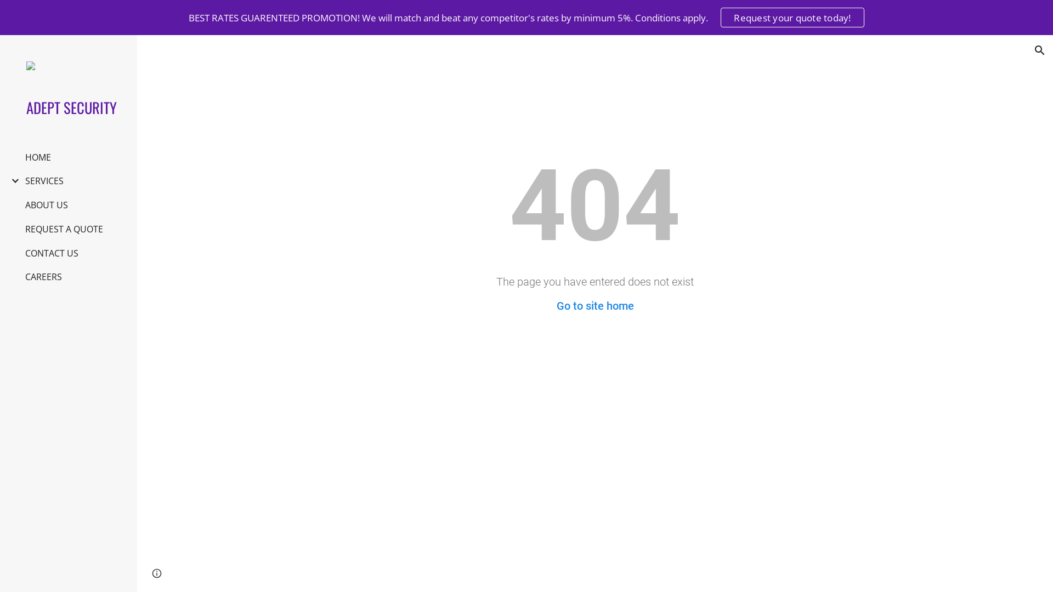 The height and width of the screenshot is (592, 1053). I want to click on Expand/Collapse, so click(12, 181).